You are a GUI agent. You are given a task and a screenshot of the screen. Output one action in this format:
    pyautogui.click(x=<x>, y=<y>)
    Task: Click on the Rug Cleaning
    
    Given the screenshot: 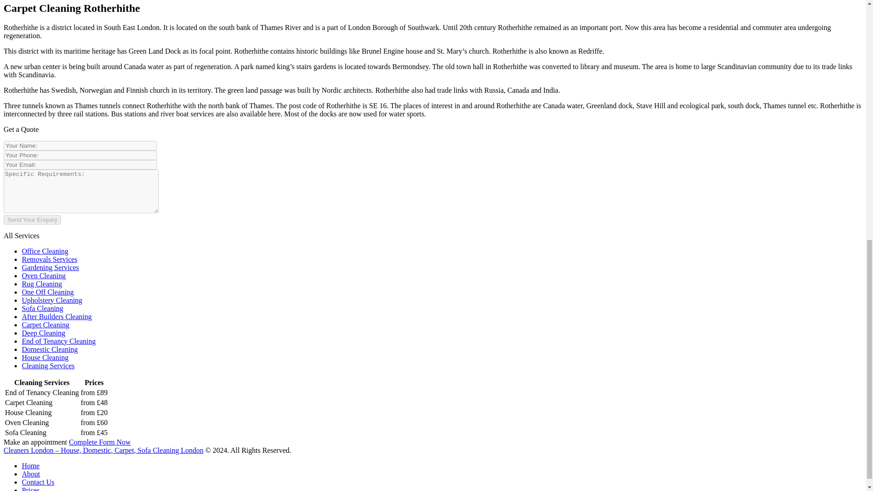 What is the action you would take?
    pyautogui.click(x=42, y=284)
    